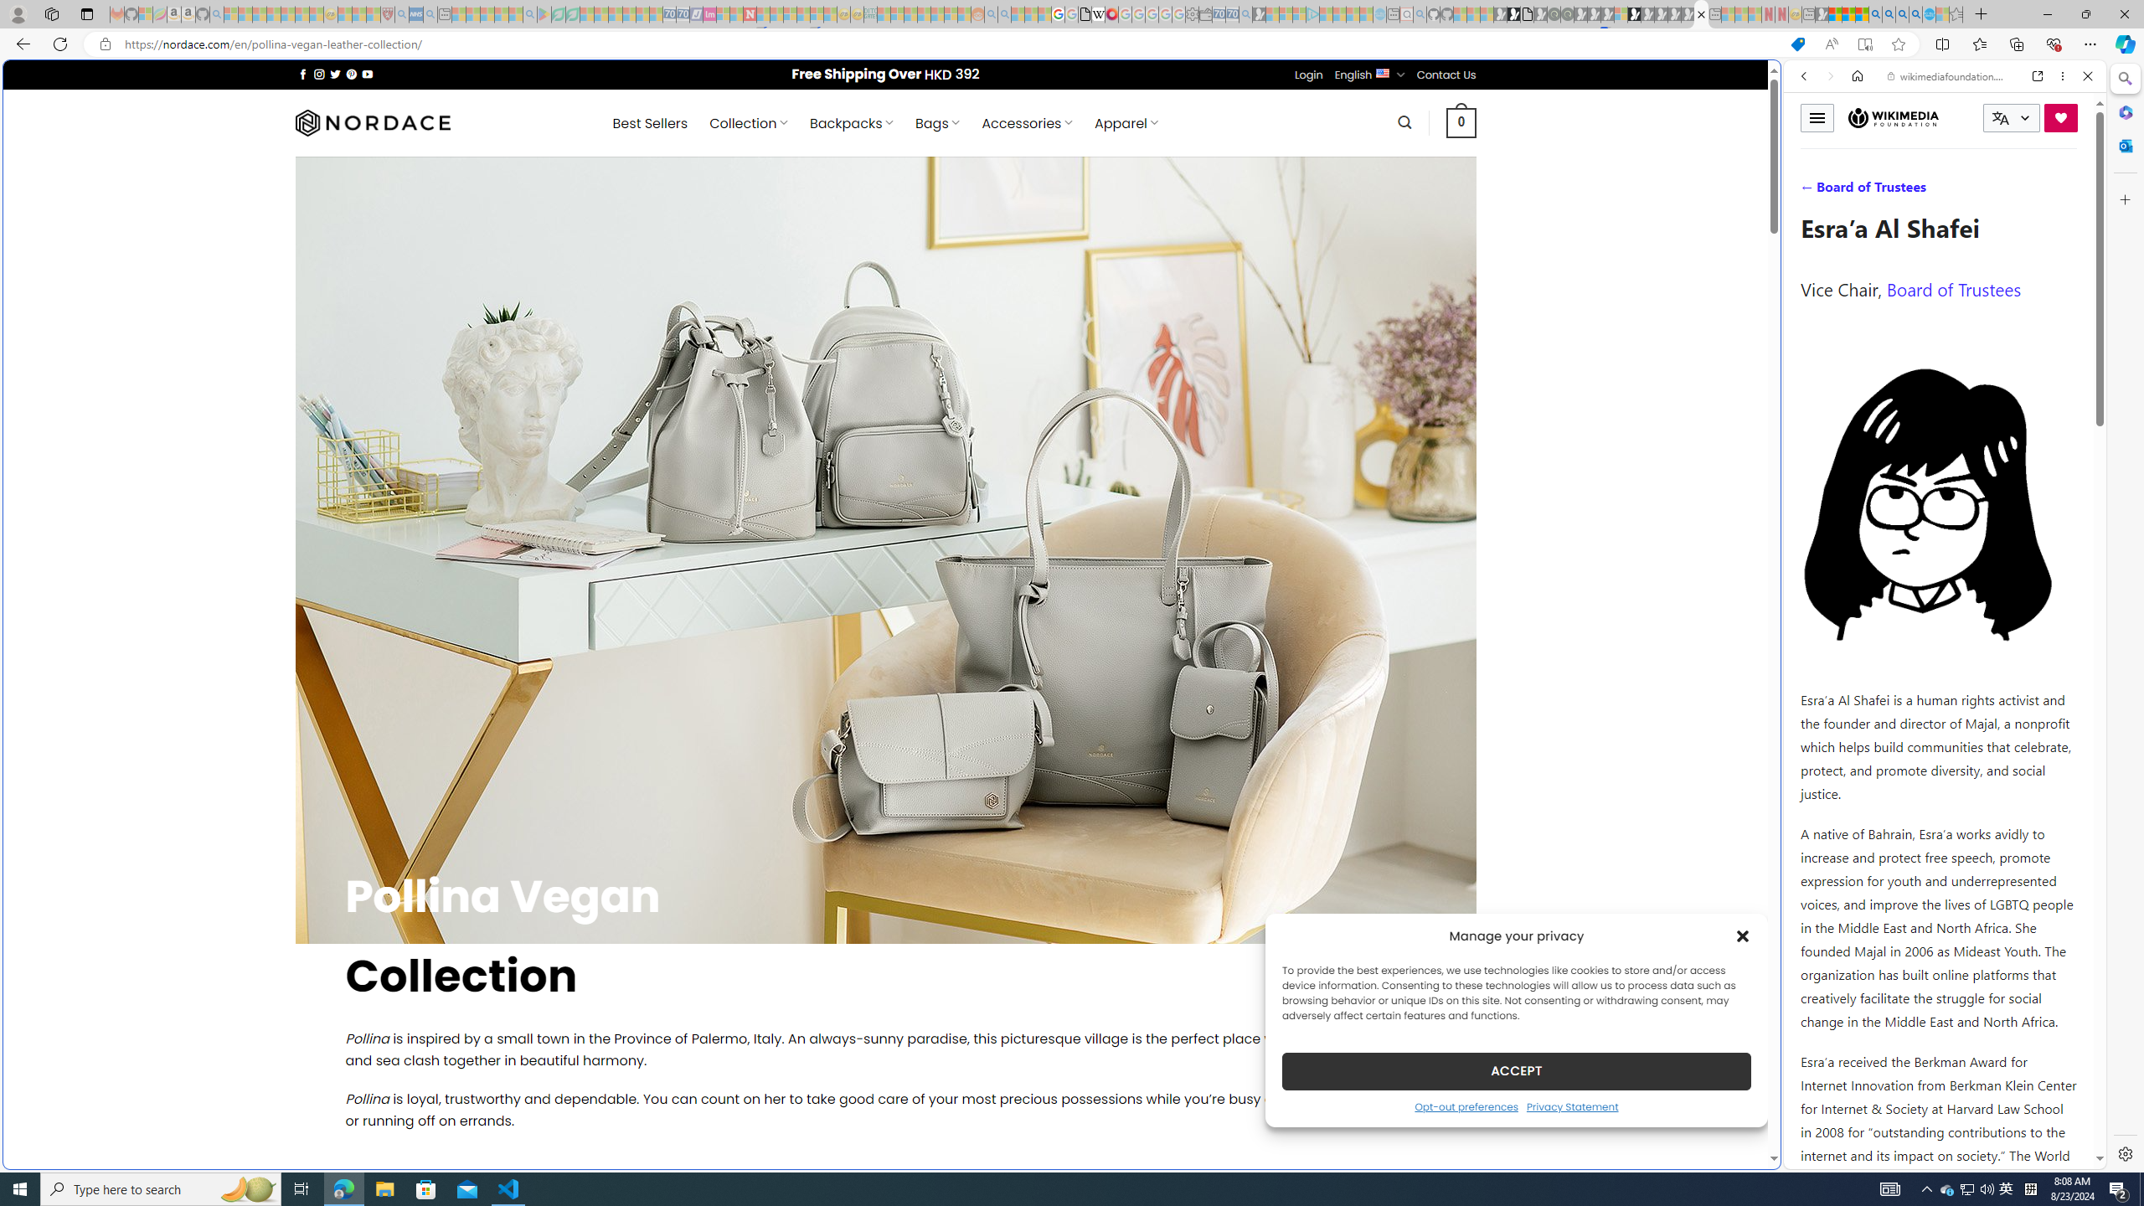 The width and height of the screenshot is (2144, 1206). What do you see at coordinates (1358, 573) in the screenshot?
I see `utah sues federal government - Search` at bounding box center [1358, 573].